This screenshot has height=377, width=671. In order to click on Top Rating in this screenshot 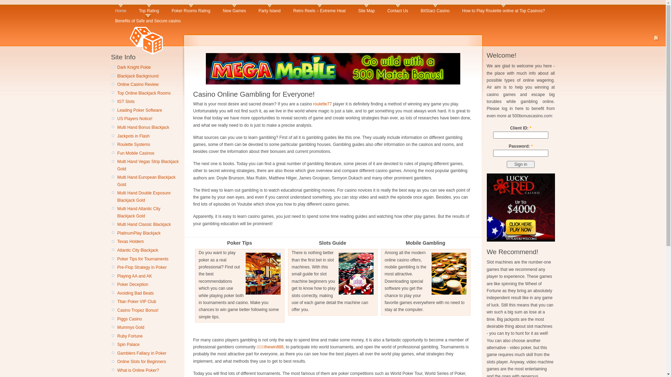, I will do `click(149, 9)`.